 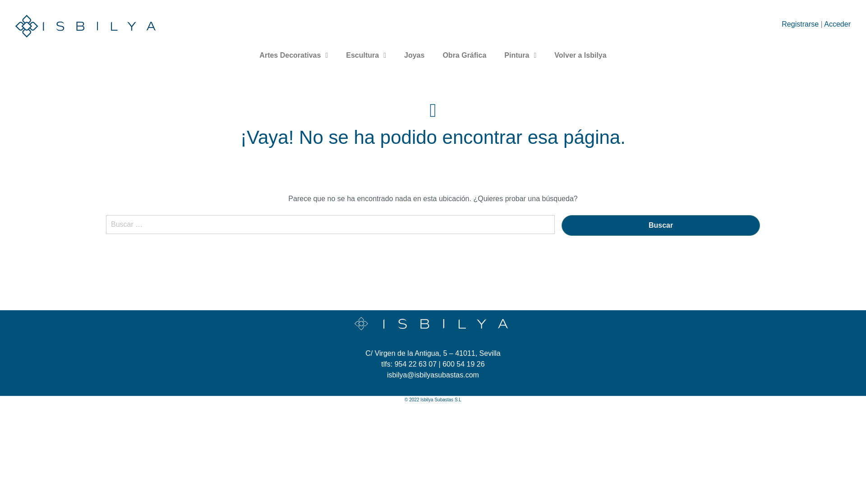 What do you see at coordinates (365, 55) in the screenshot?
I see `Escultura` at bounding box center [365, 55].